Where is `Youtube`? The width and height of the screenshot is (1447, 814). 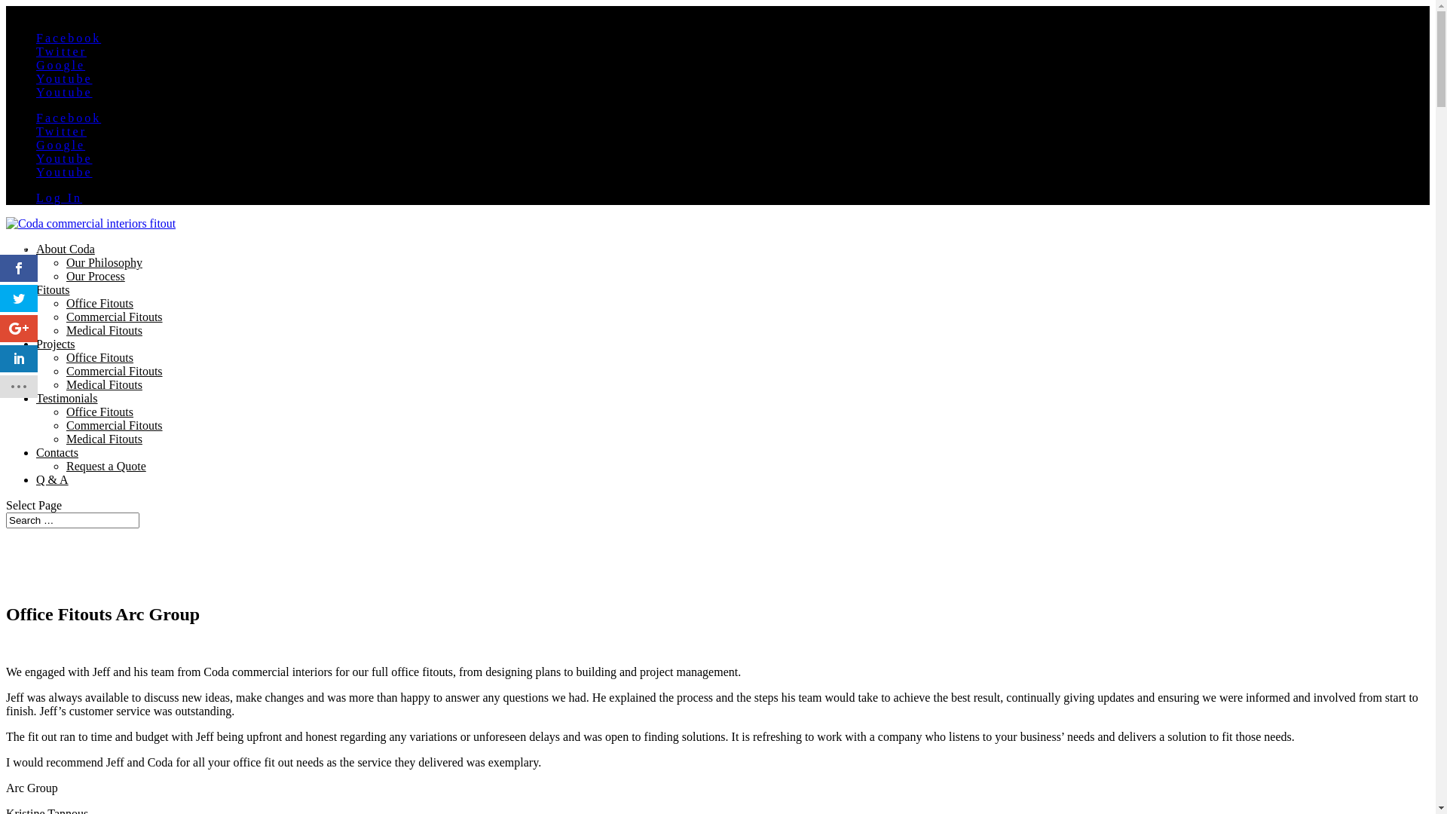
Youtube is located at coordinates (64, 92).